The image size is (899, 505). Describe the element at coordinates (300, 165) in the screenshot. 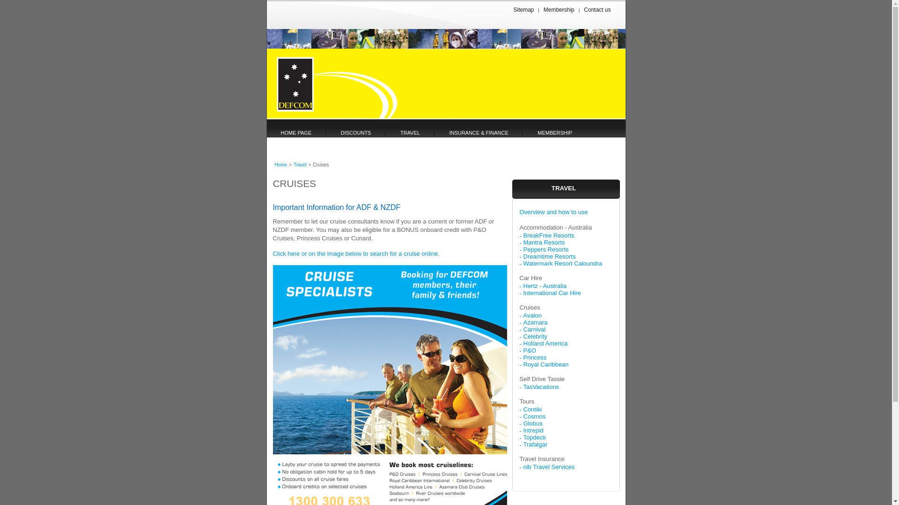

I see `Travel` at that location.